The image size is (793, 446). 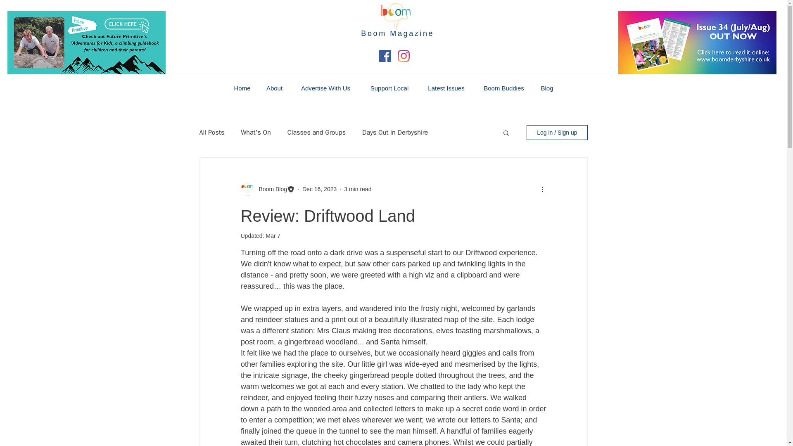 What do you see at coordinates (397, 33) in the screenshot?
I see `Boom Magazine` at bounding box center [397, 33].